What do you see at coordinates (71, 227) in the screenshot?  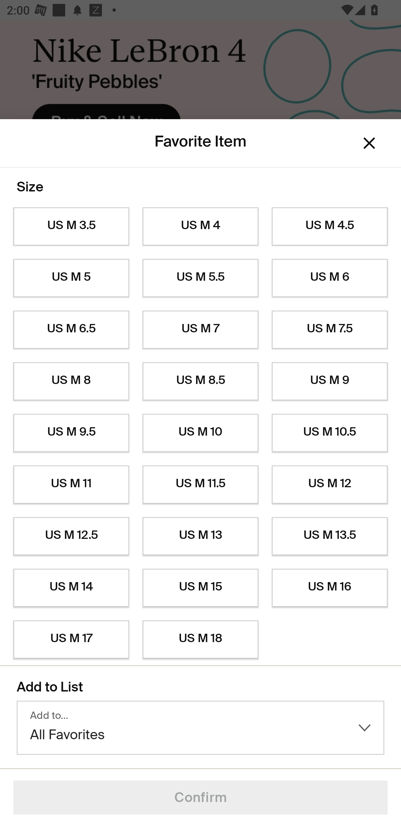 I see `US M 3.5` at bounding box center [71, 227].